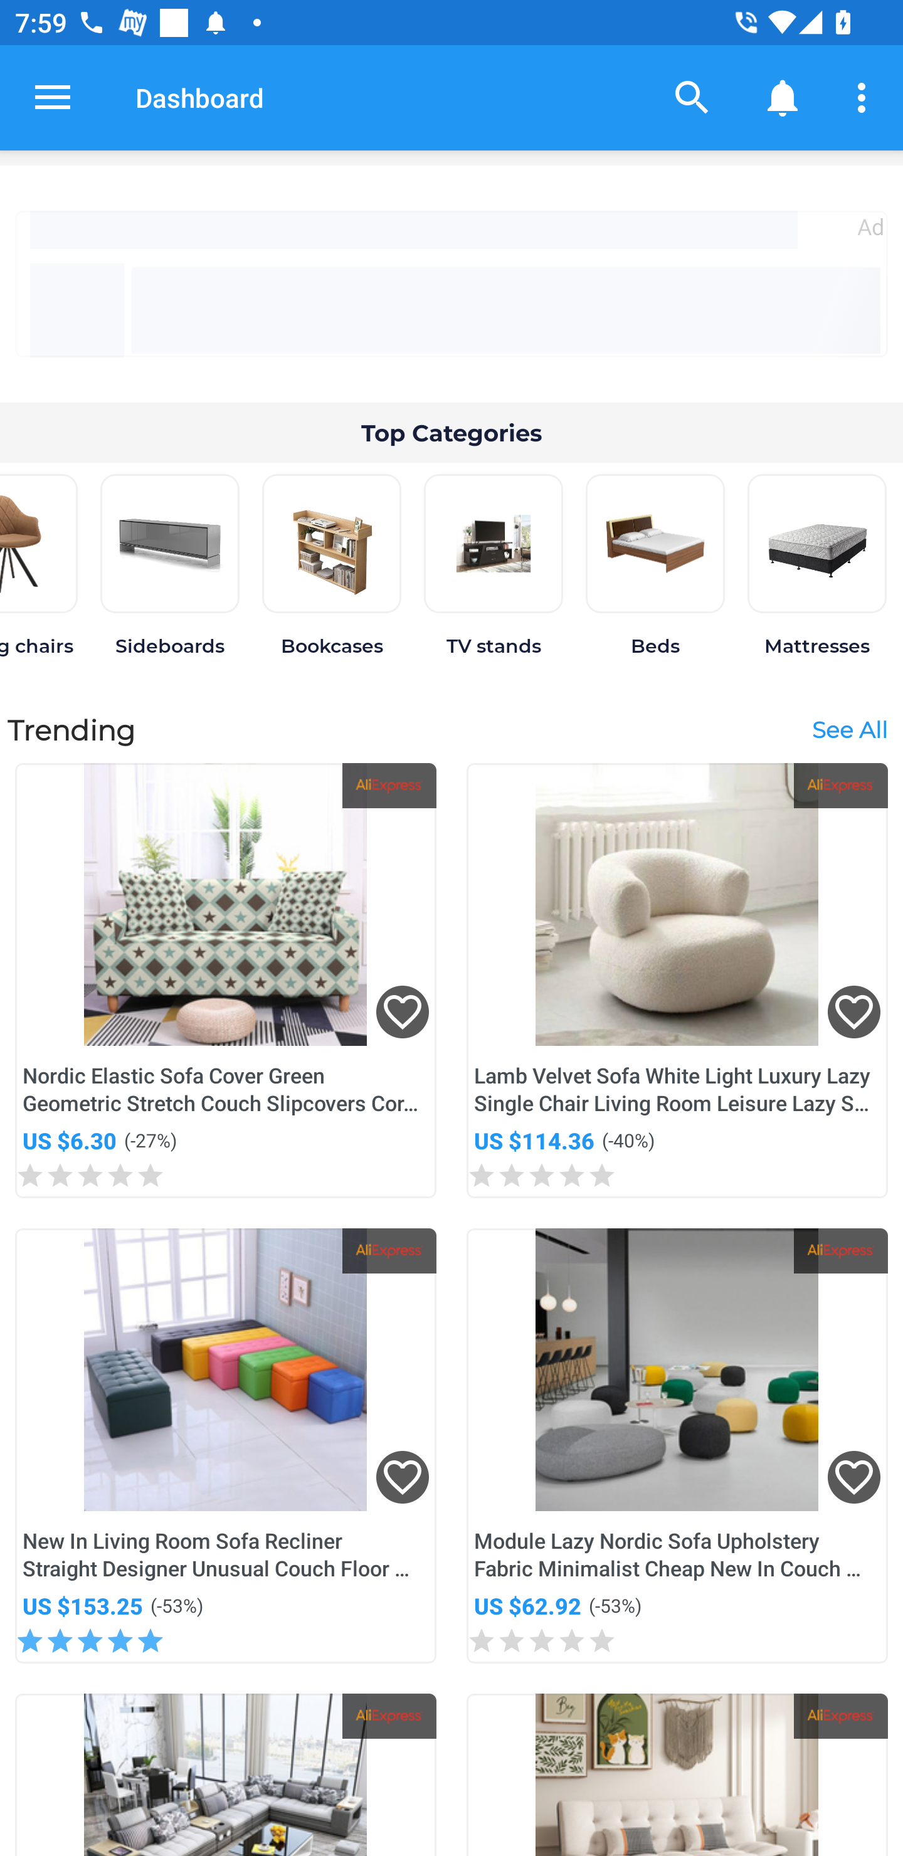 The width and height of the screenshot is (903, 1856). What do you see at coordinates (849, 729) in the screenshot?
I see `See All` at bounding box center [849, 729].